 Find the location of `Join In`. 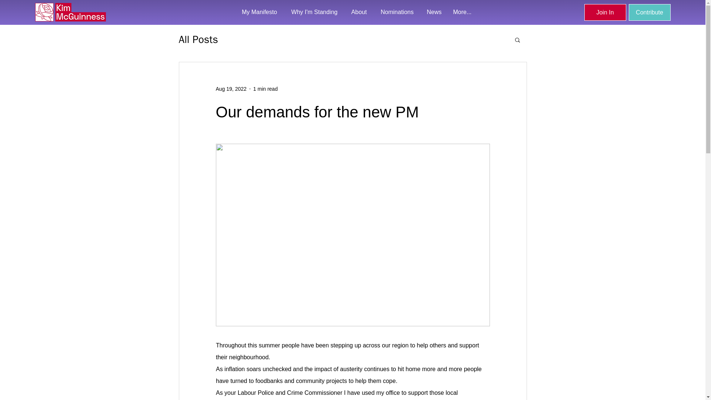

Join In is located at coordinates (605, 12).